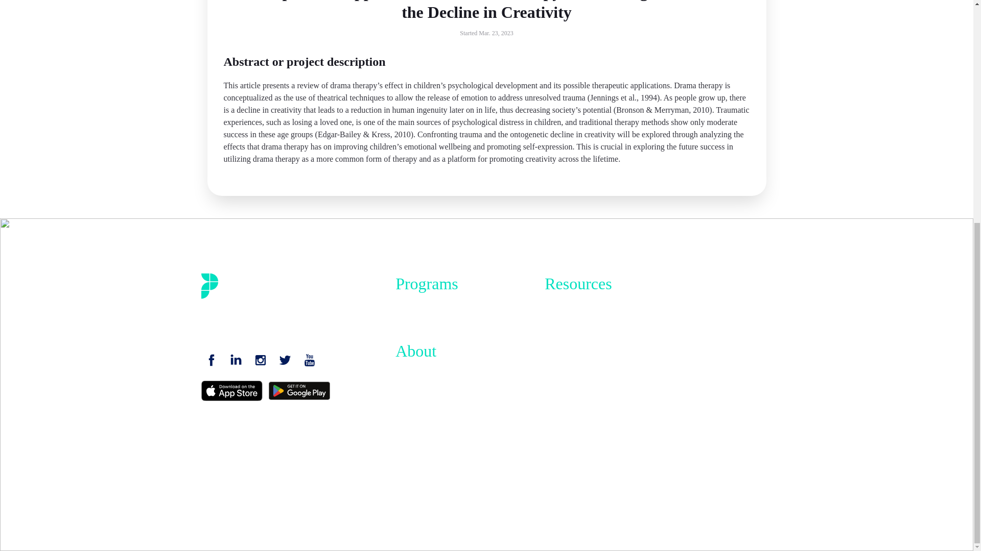  What do you see at coordinates (564, 433) in the screenshot?
I see `Symposium` at bounding box center [564, 433].